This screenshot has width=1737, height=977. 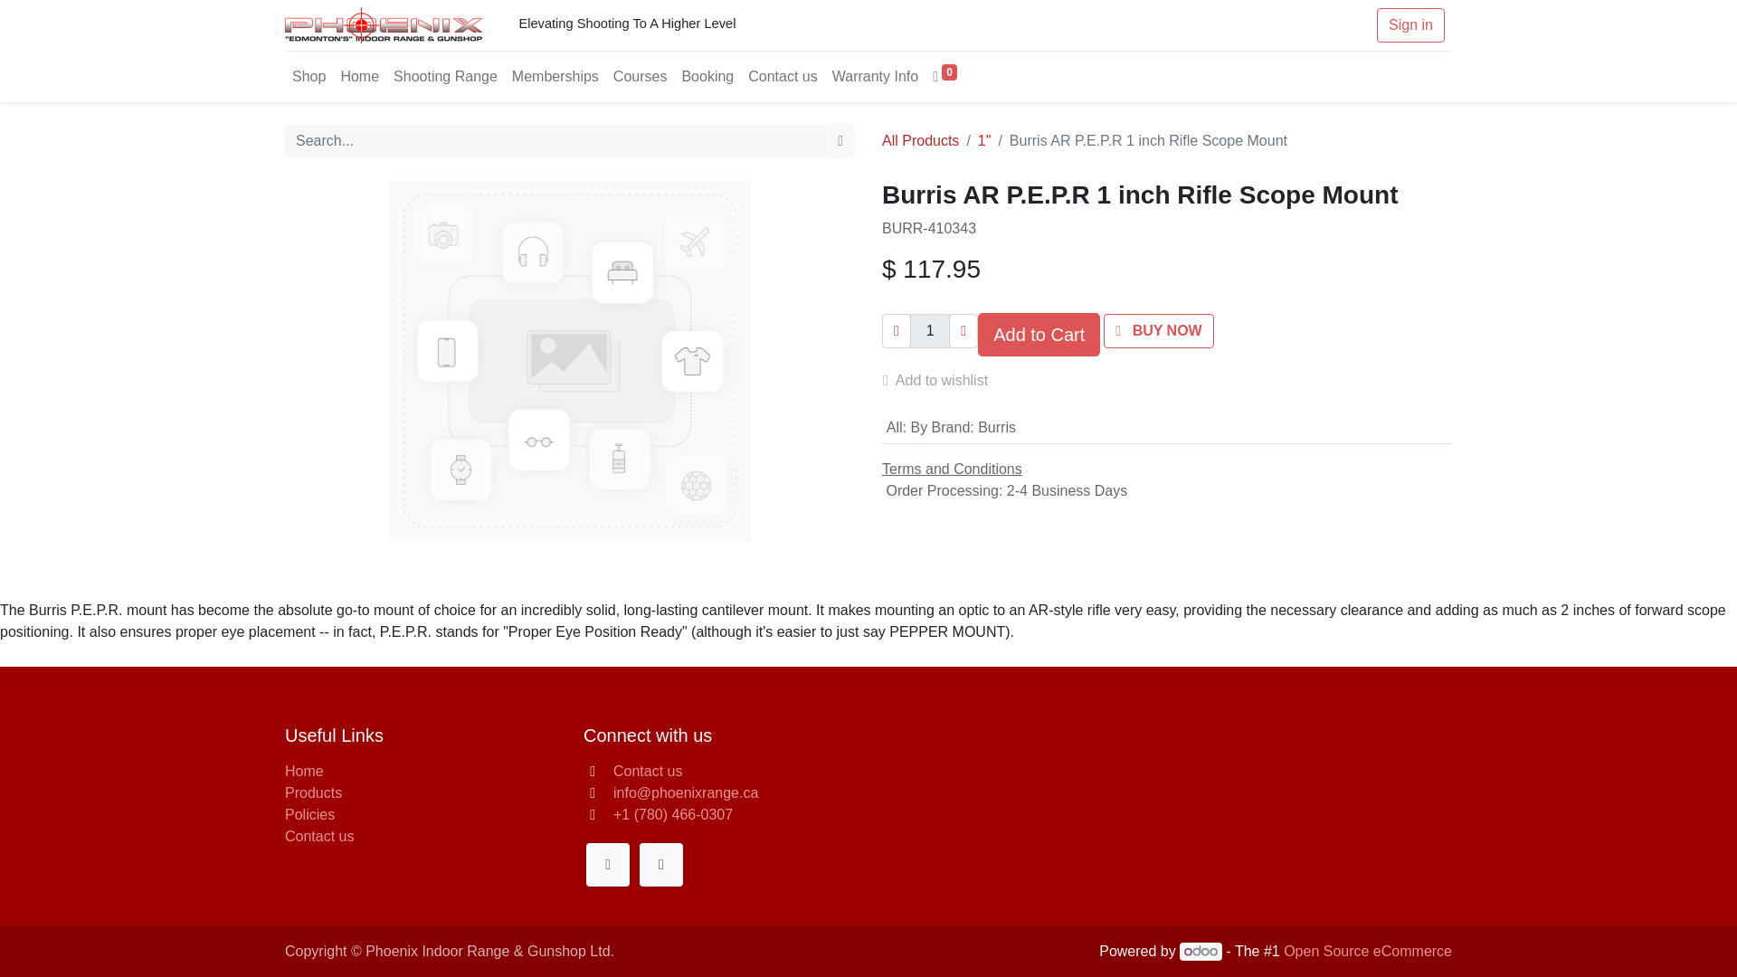 What do you see at coordinates (920, 140) in the screenshot?
I see `All Products` at bounding box center [920, 140].